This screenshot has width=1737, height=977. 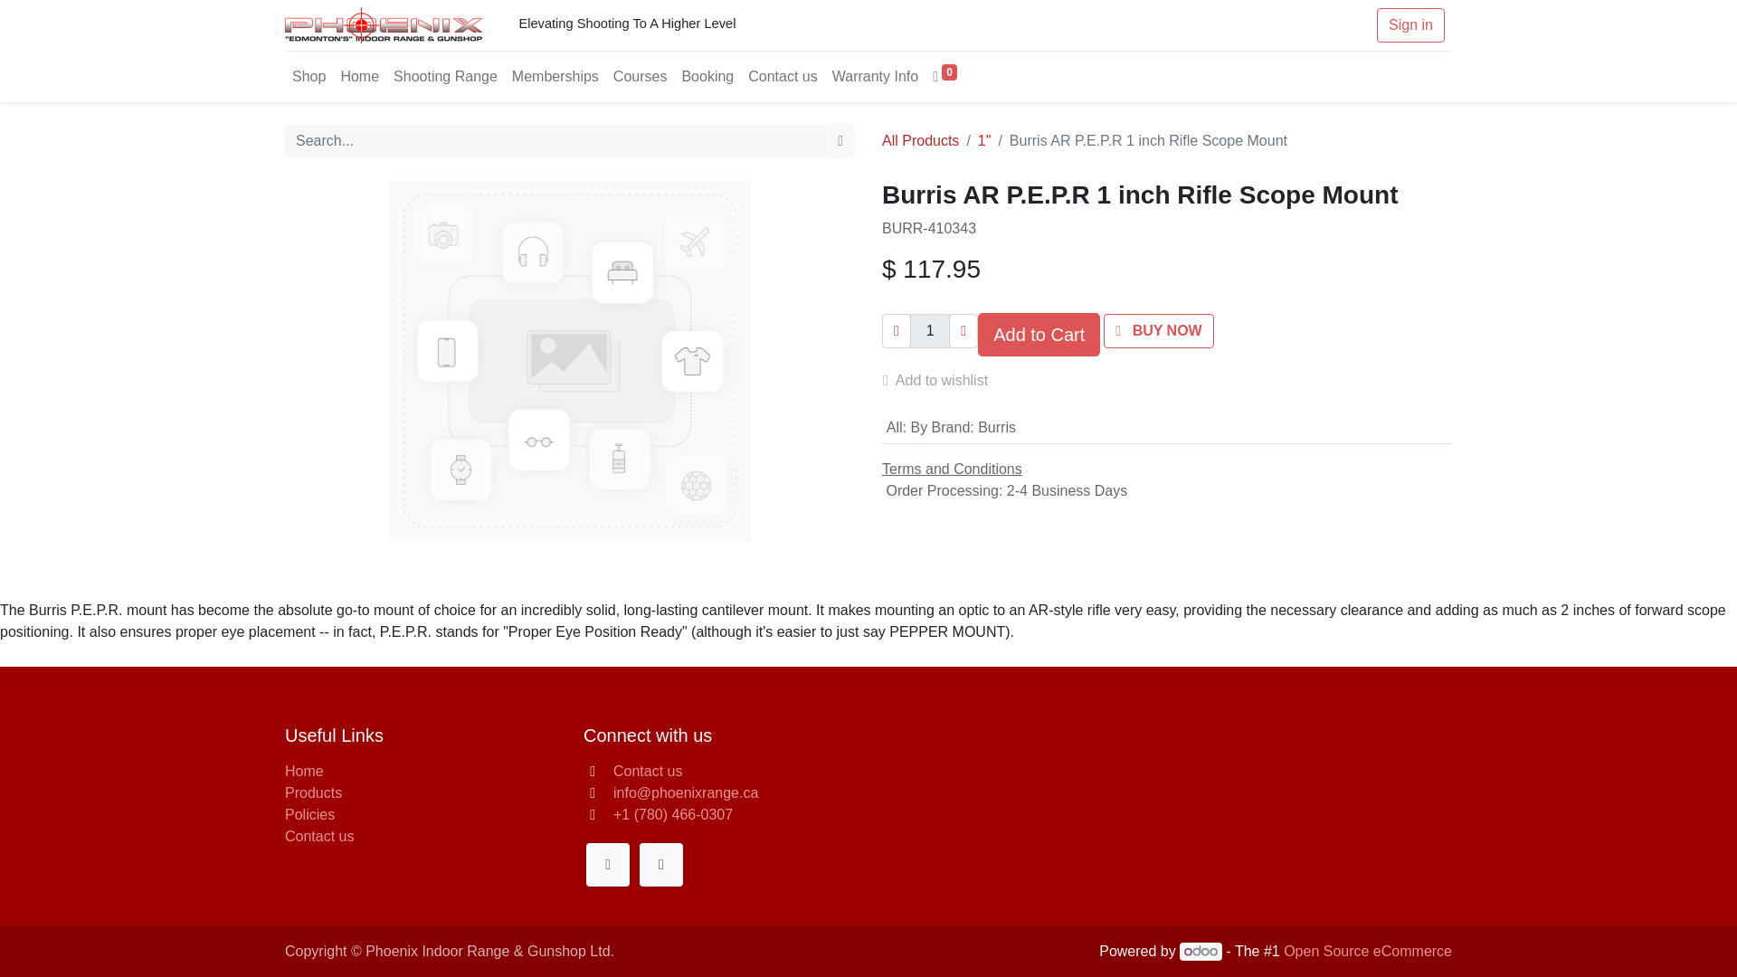 What do you see at coordinates (920, 140) in the screenshot?
I see `All Products` at bounding box center [920, 140].